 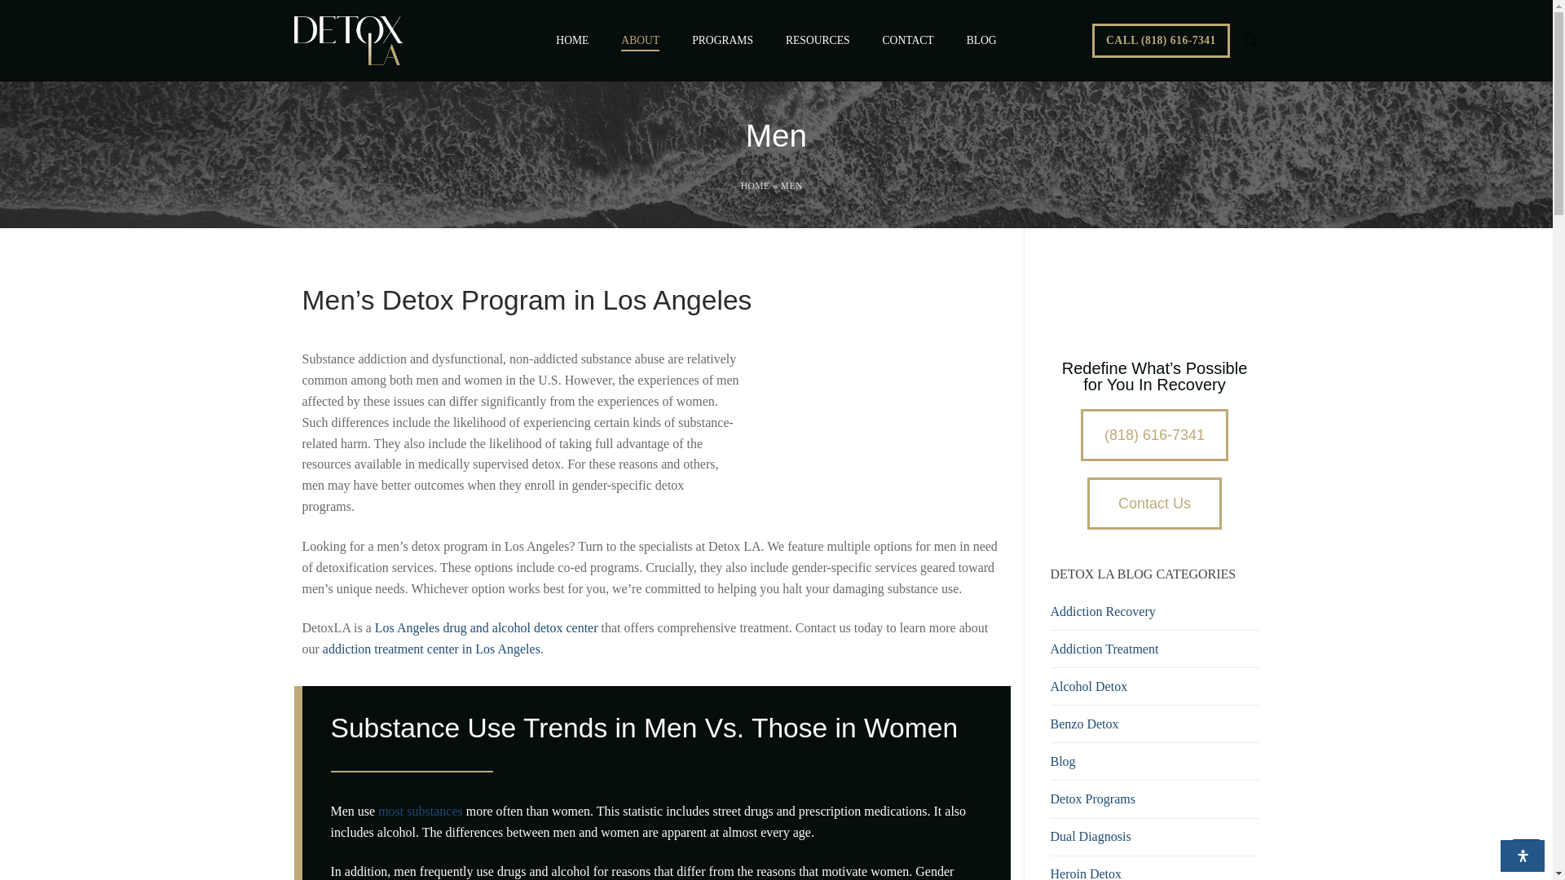 I want to click on Accessibility, so click(x=1523, y=856).